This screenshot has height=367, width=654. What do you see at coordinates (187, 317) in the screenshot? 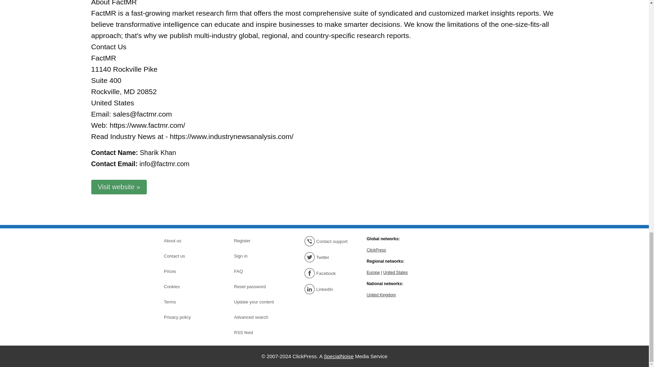
I see `Privacy policy` at bounding box center [187, 317].